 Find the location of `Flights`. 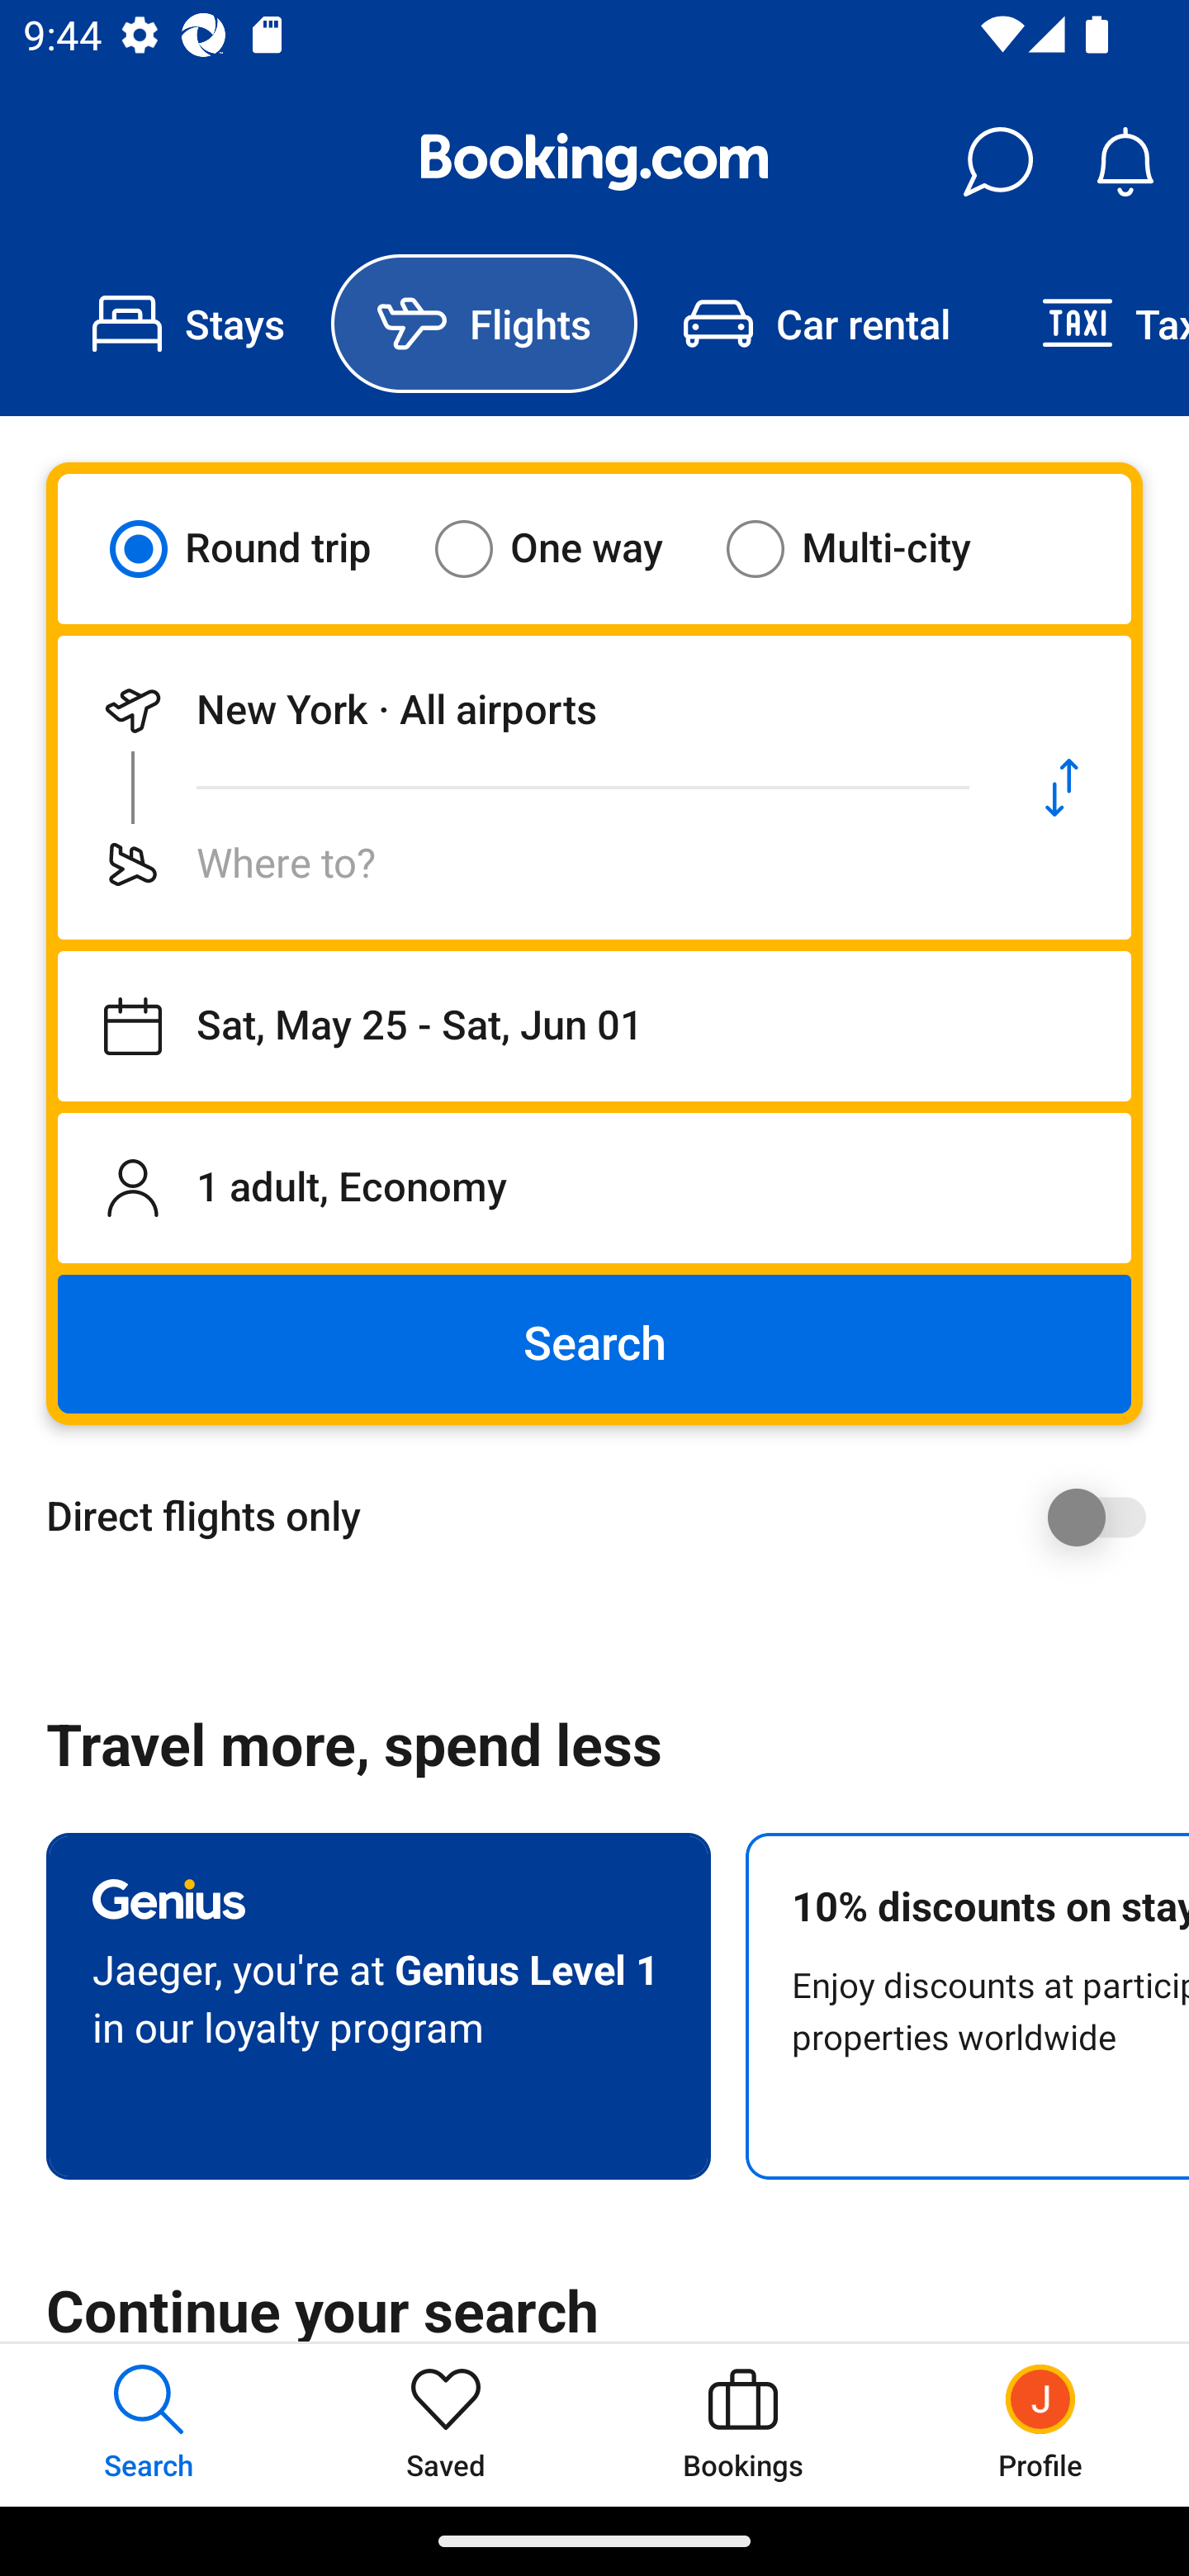

Flights is located at coordinates (484, 324).